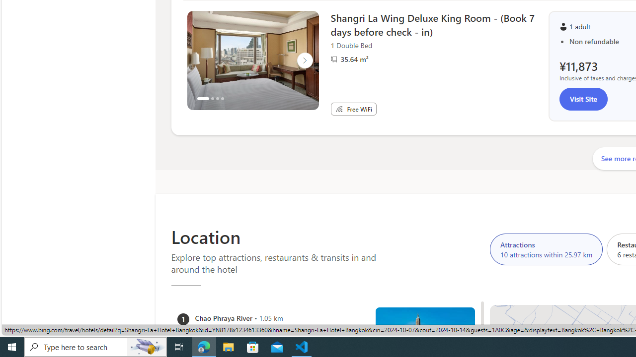 Image resolution: width=636 pixels, height=357 pixels. Describe the element at coordinates (339, 109) in the screenshot. I see `Free WiFi` at that location.